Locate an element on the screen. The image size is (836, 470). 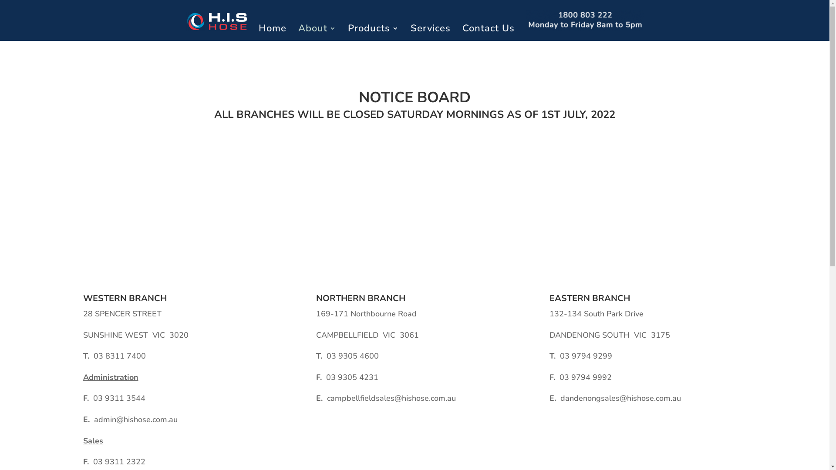
Contact Us is located at coordinates (489, 33).